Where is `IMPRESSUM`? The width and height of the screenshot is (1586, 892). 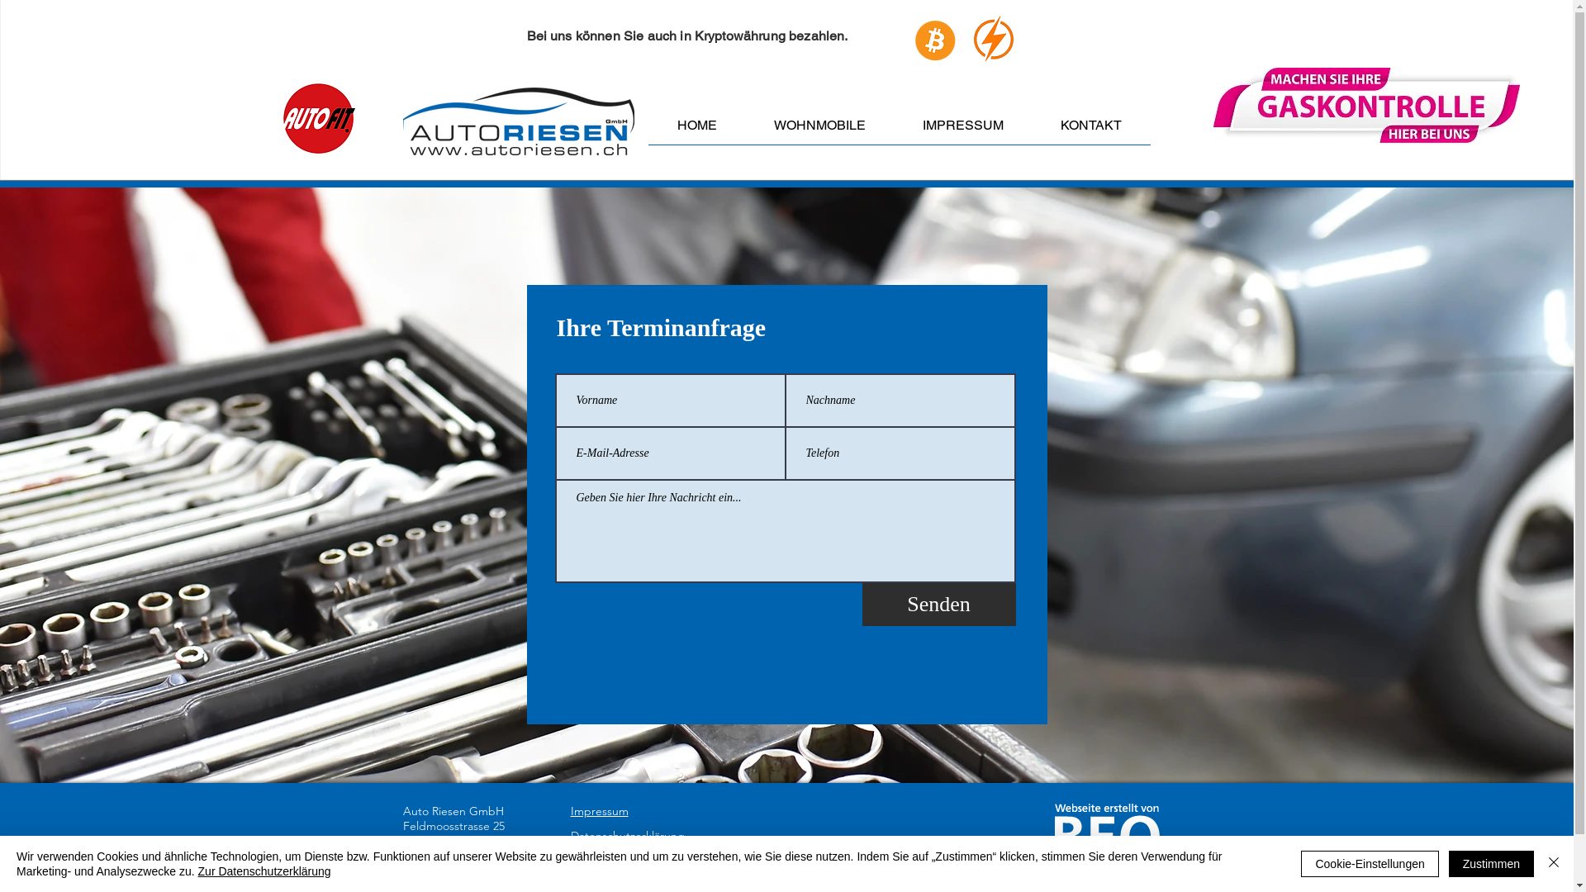 IMPRESSUM is located at coordinates (963, 130).